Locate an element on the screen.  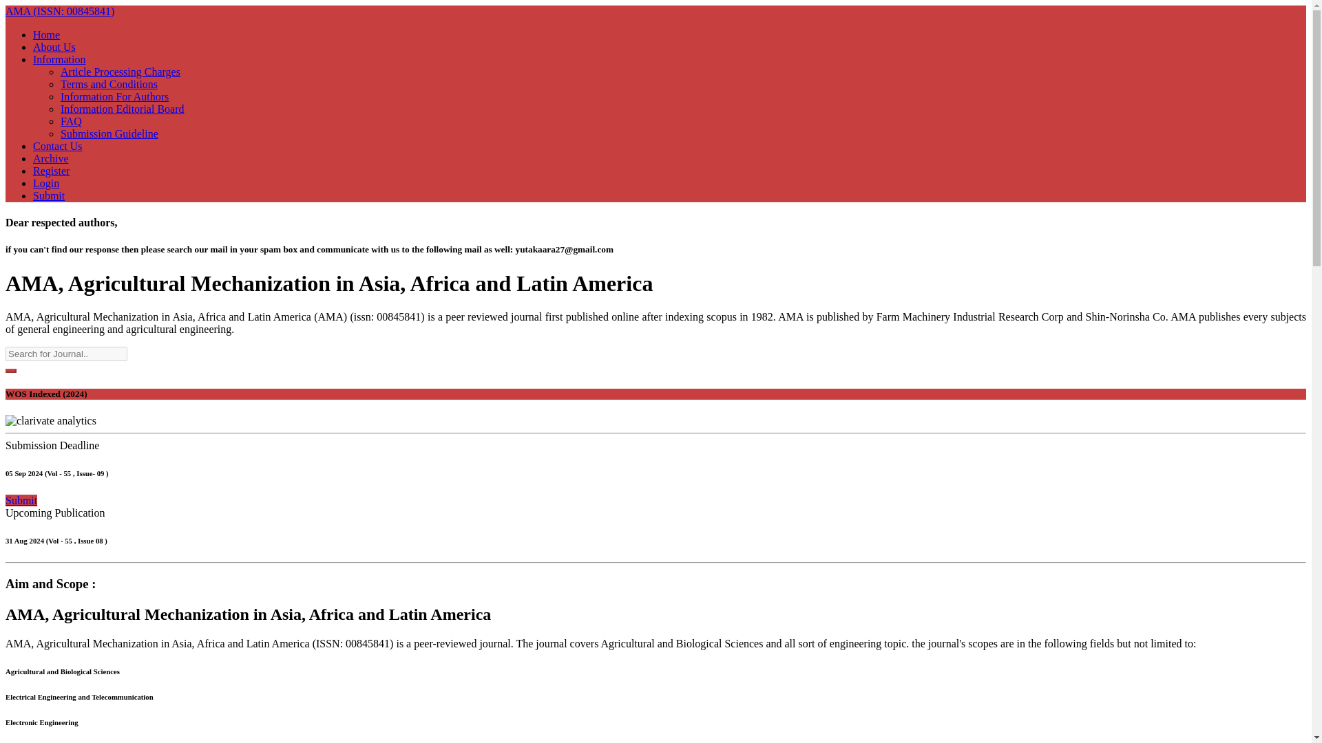
Contact Us is located at coordinates (58, 146).